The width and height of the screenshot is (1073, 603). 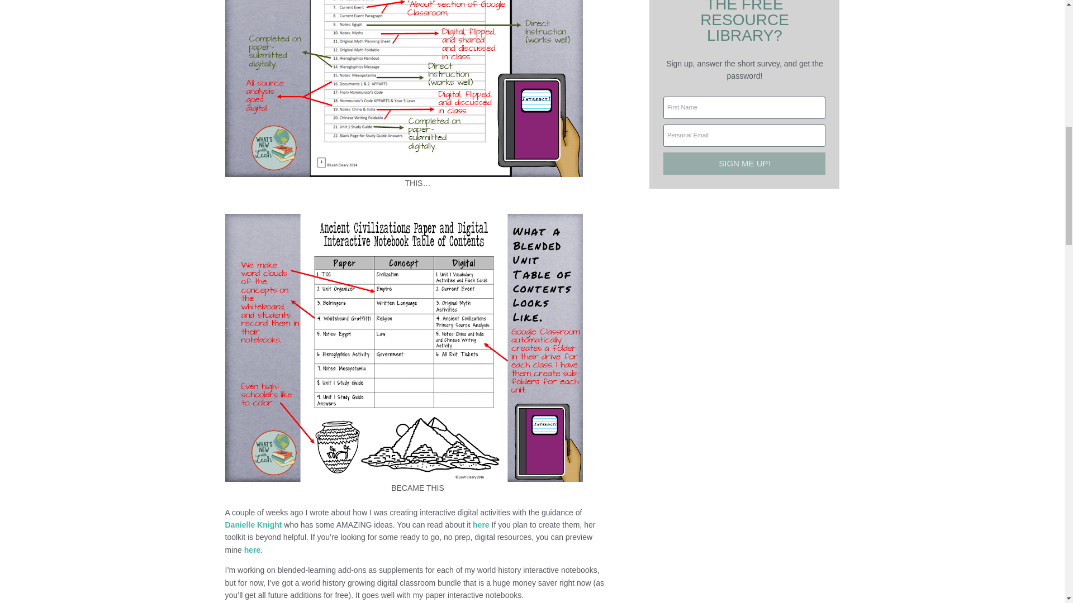 What do you see at coordinates (481, 525) in the screenshot?
I see `here` at bounding box center [481, 525].